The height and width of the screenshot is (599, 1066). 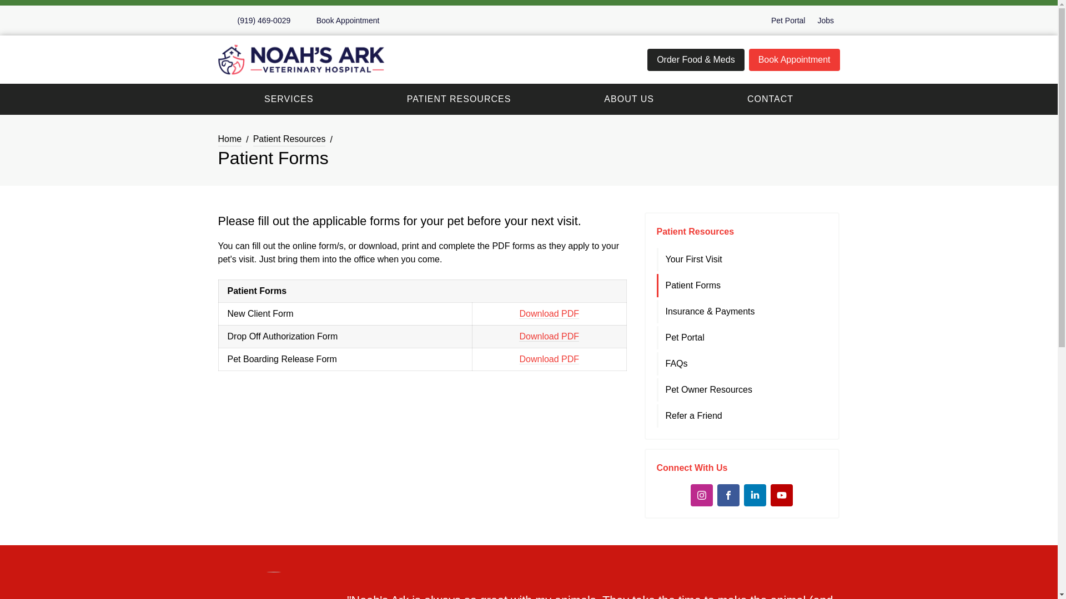 What do you see at coordinates (290, 139) in the screenshot?
I see `Patient Resources` at bounding box center [290, 139].